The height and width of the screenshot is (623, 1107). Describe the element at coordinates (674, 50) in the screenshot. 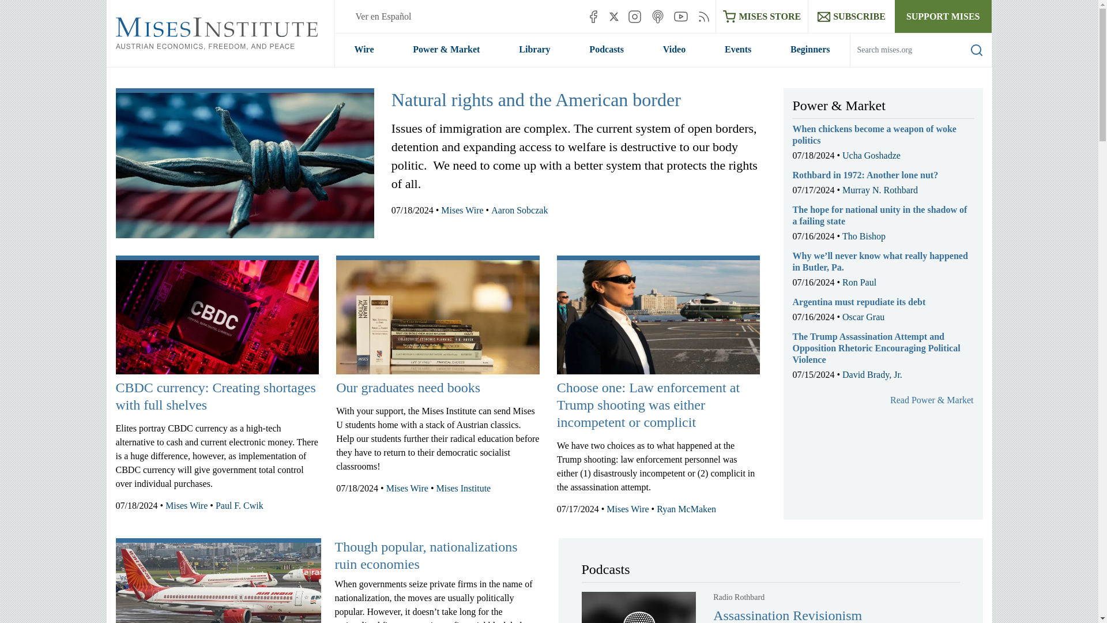

I see `Video` at that location.